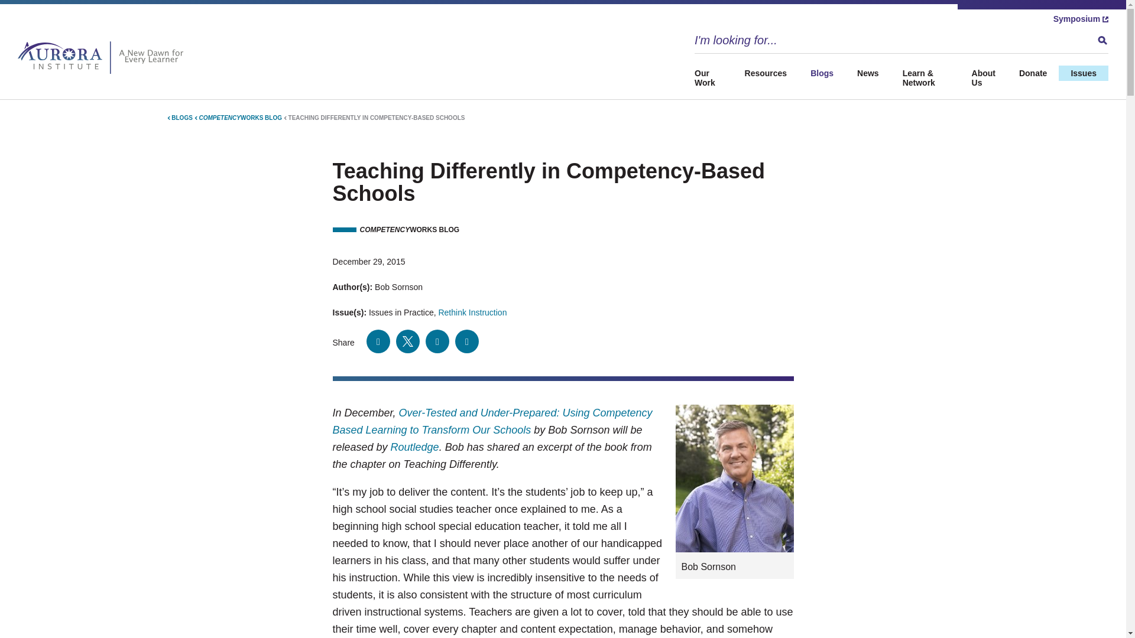  I want to click on Resources, so click(766, 73).